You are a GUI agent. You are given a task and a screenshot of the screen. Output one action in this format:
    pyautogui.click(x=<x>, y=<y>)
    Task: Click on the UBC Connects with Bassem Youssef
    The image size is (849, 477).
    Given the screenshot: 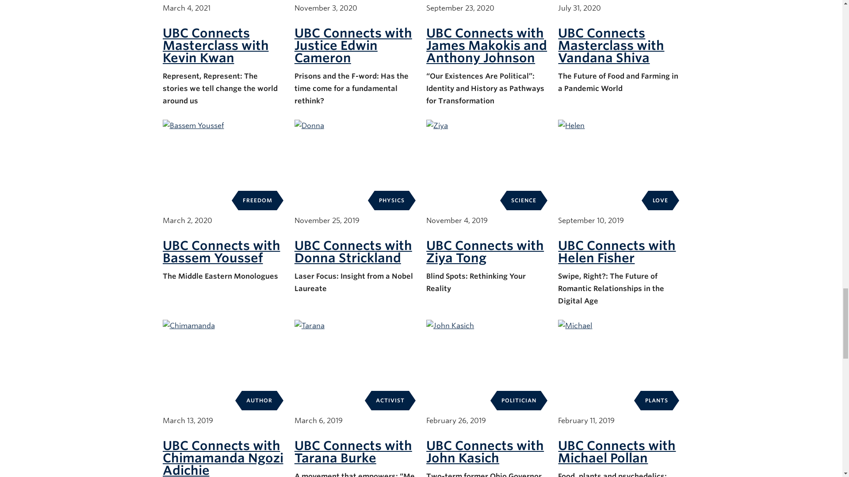 What is the action you would take?
    pyautogui.click(x=221, y=251)
    